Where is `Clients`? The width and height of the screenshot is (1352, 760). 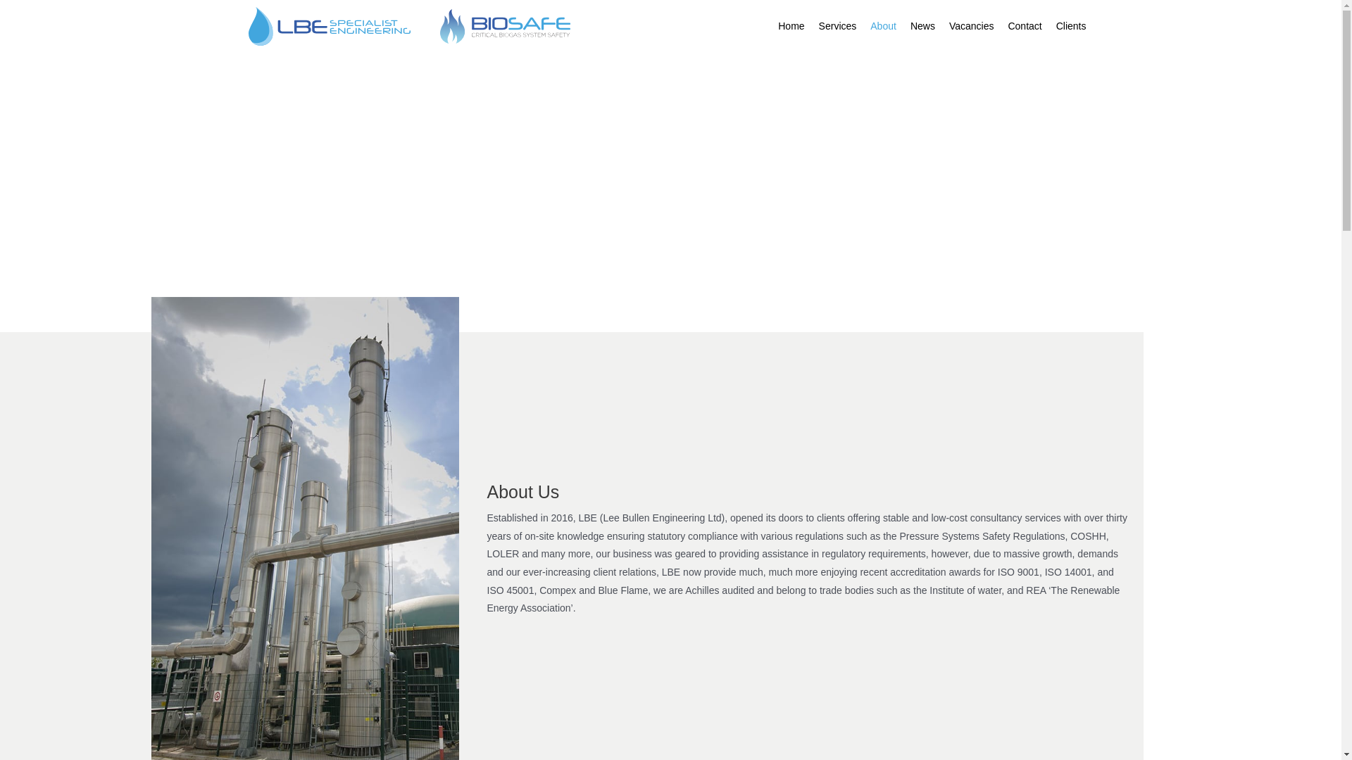 Clients is located at coordinates (1071, 27).